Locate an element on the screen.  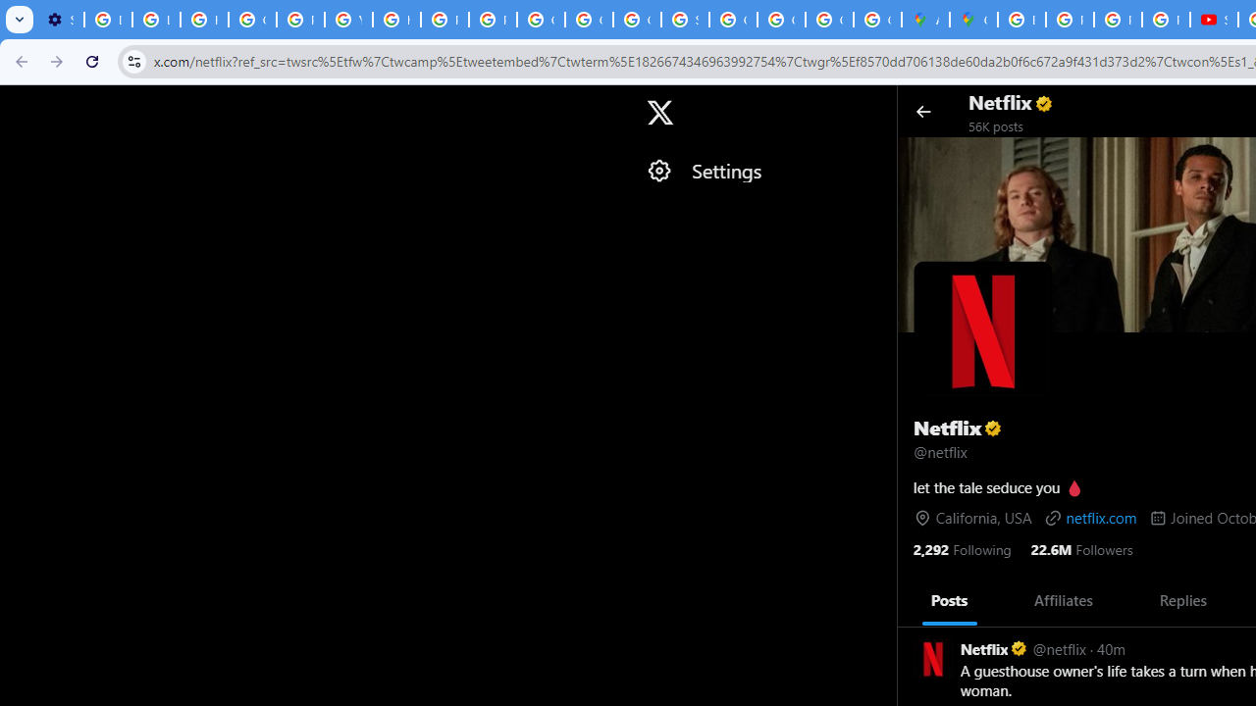
Settings is located at coordinates (761, 171).